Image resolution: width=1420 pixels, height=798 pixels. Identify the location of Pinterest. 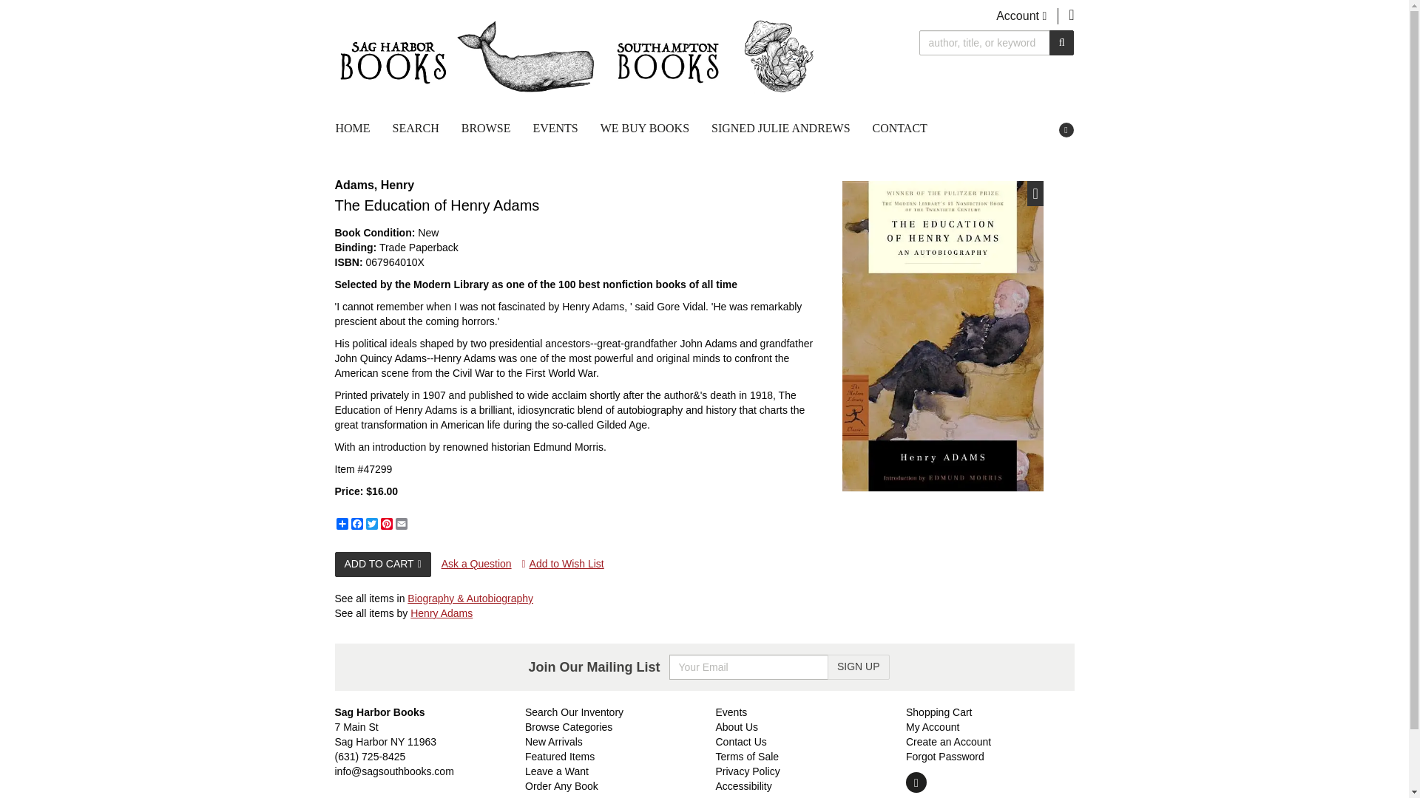
(386, 523).